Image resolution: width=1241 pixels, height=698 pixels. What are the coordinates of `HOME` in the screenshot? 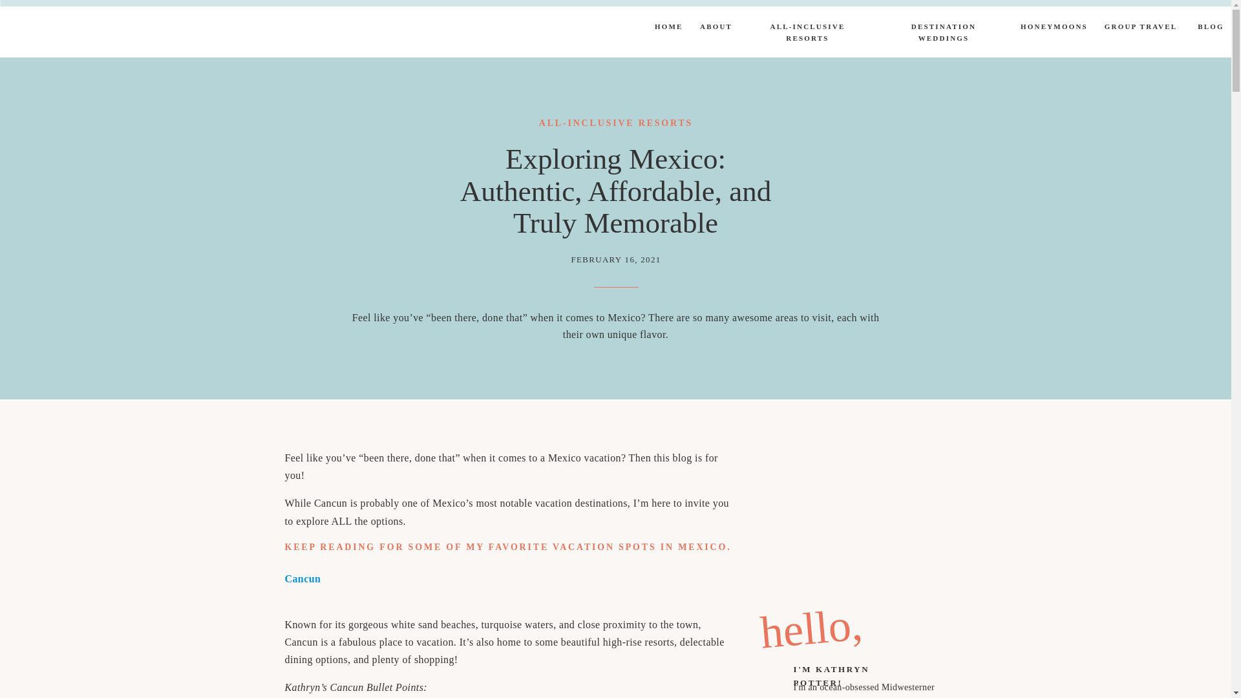 It's located at (667, 28).